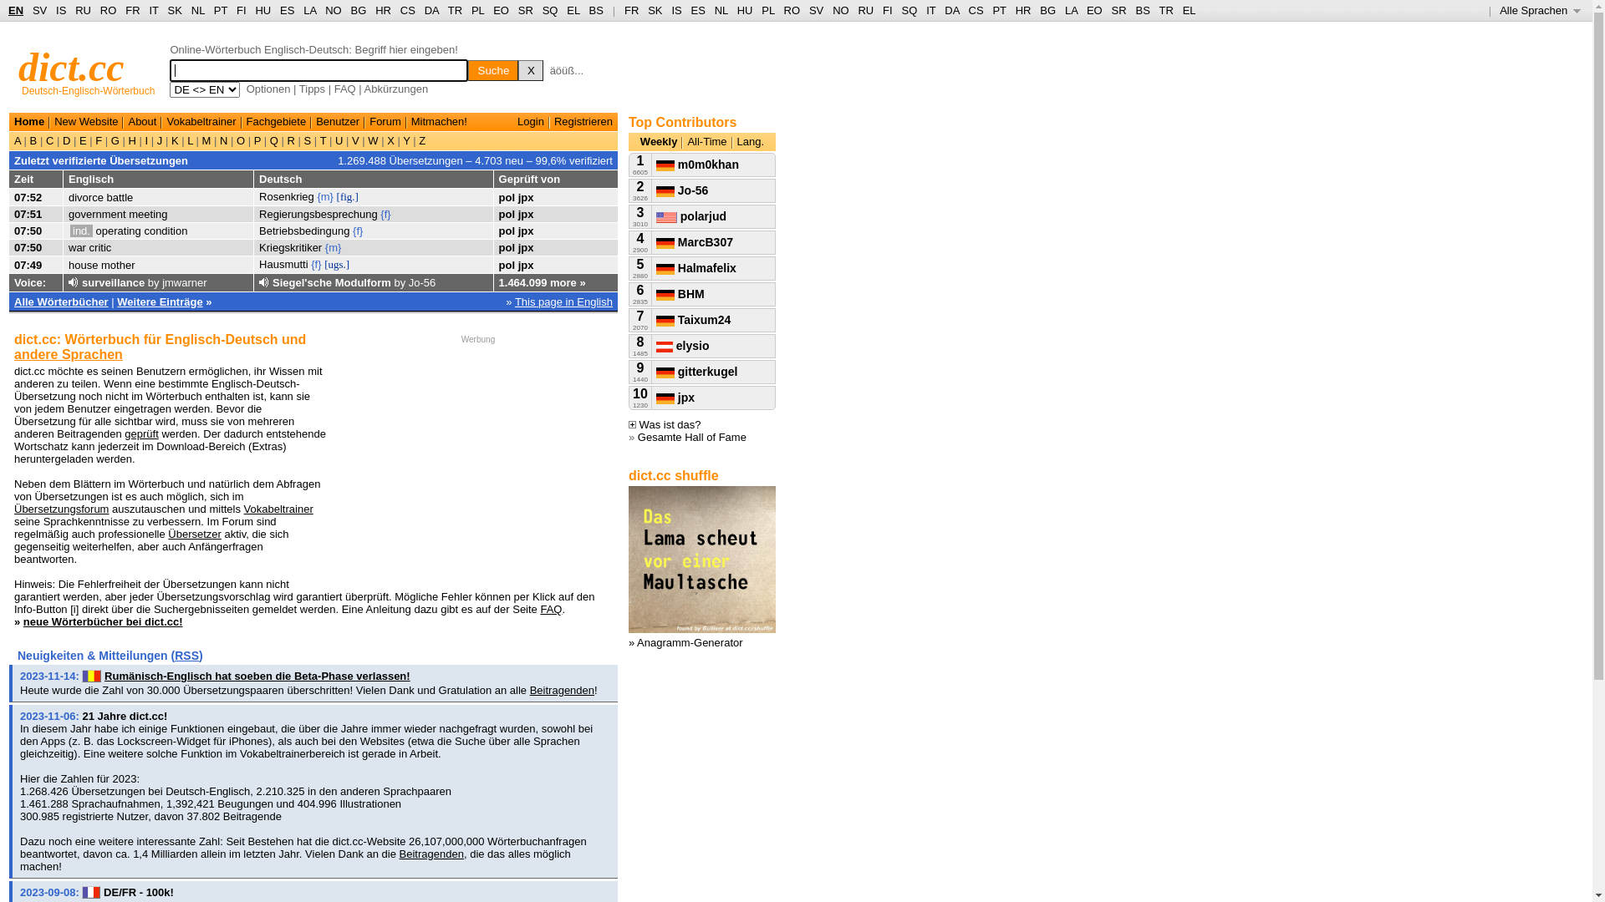 Image resolution: width=1605 pixels, height=902 pixels. I want to click on CS, so click(408, 10).